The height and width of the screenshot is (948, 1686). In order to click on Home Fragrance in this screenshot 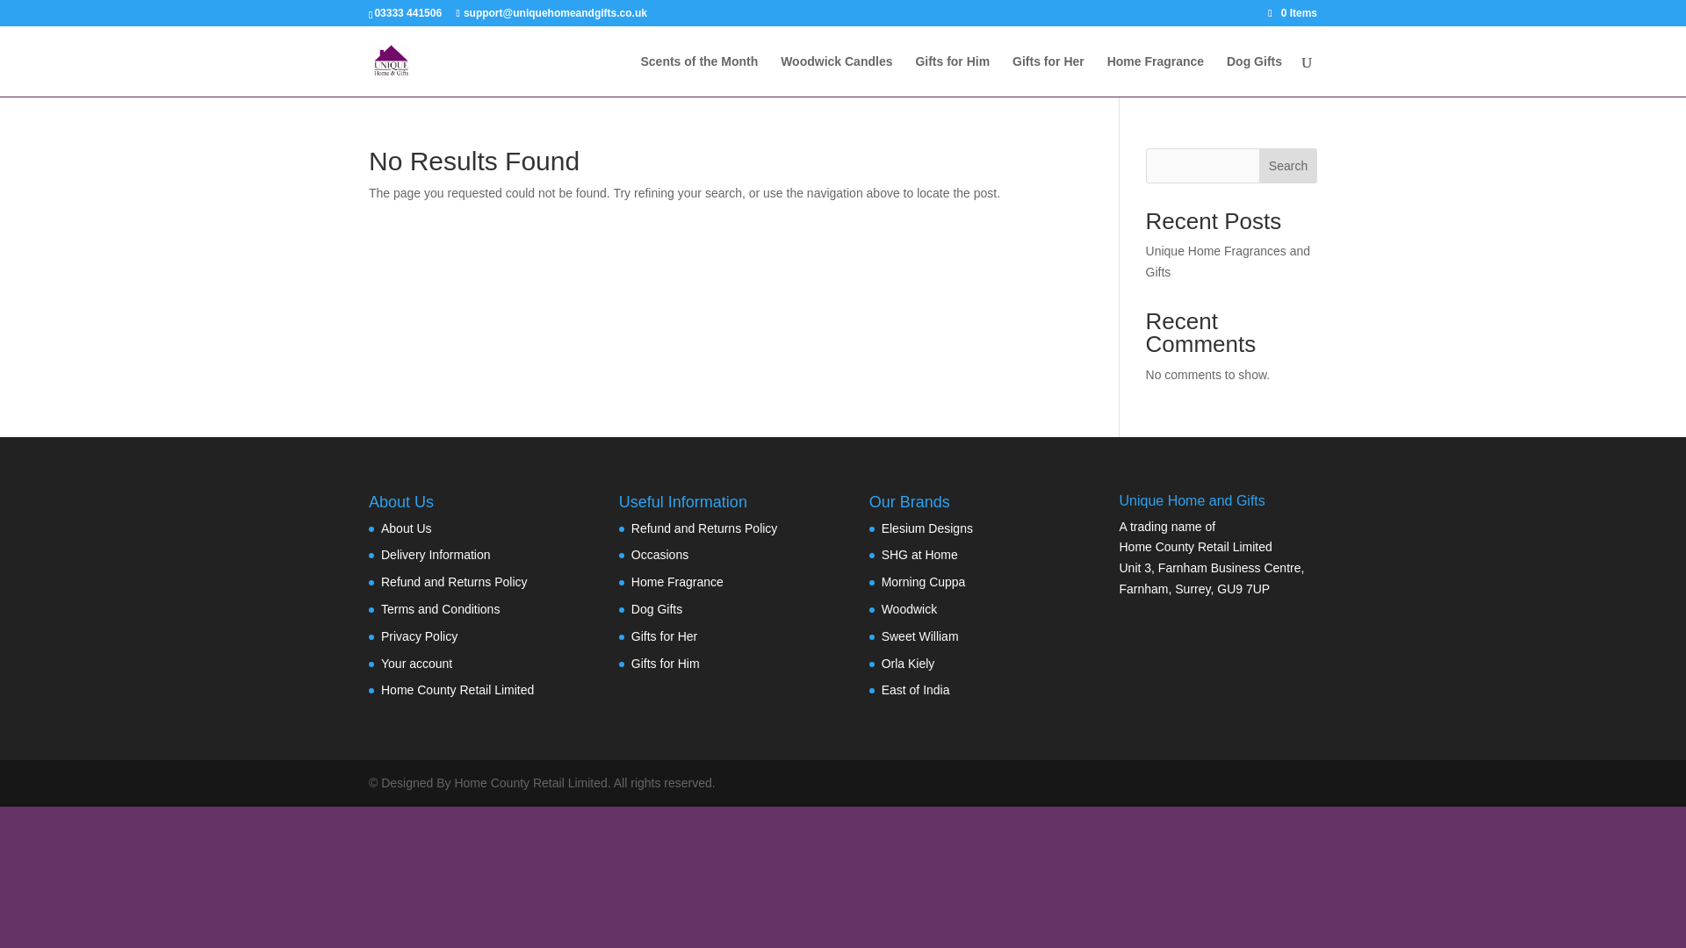, I will do `click(1156, 75)`.